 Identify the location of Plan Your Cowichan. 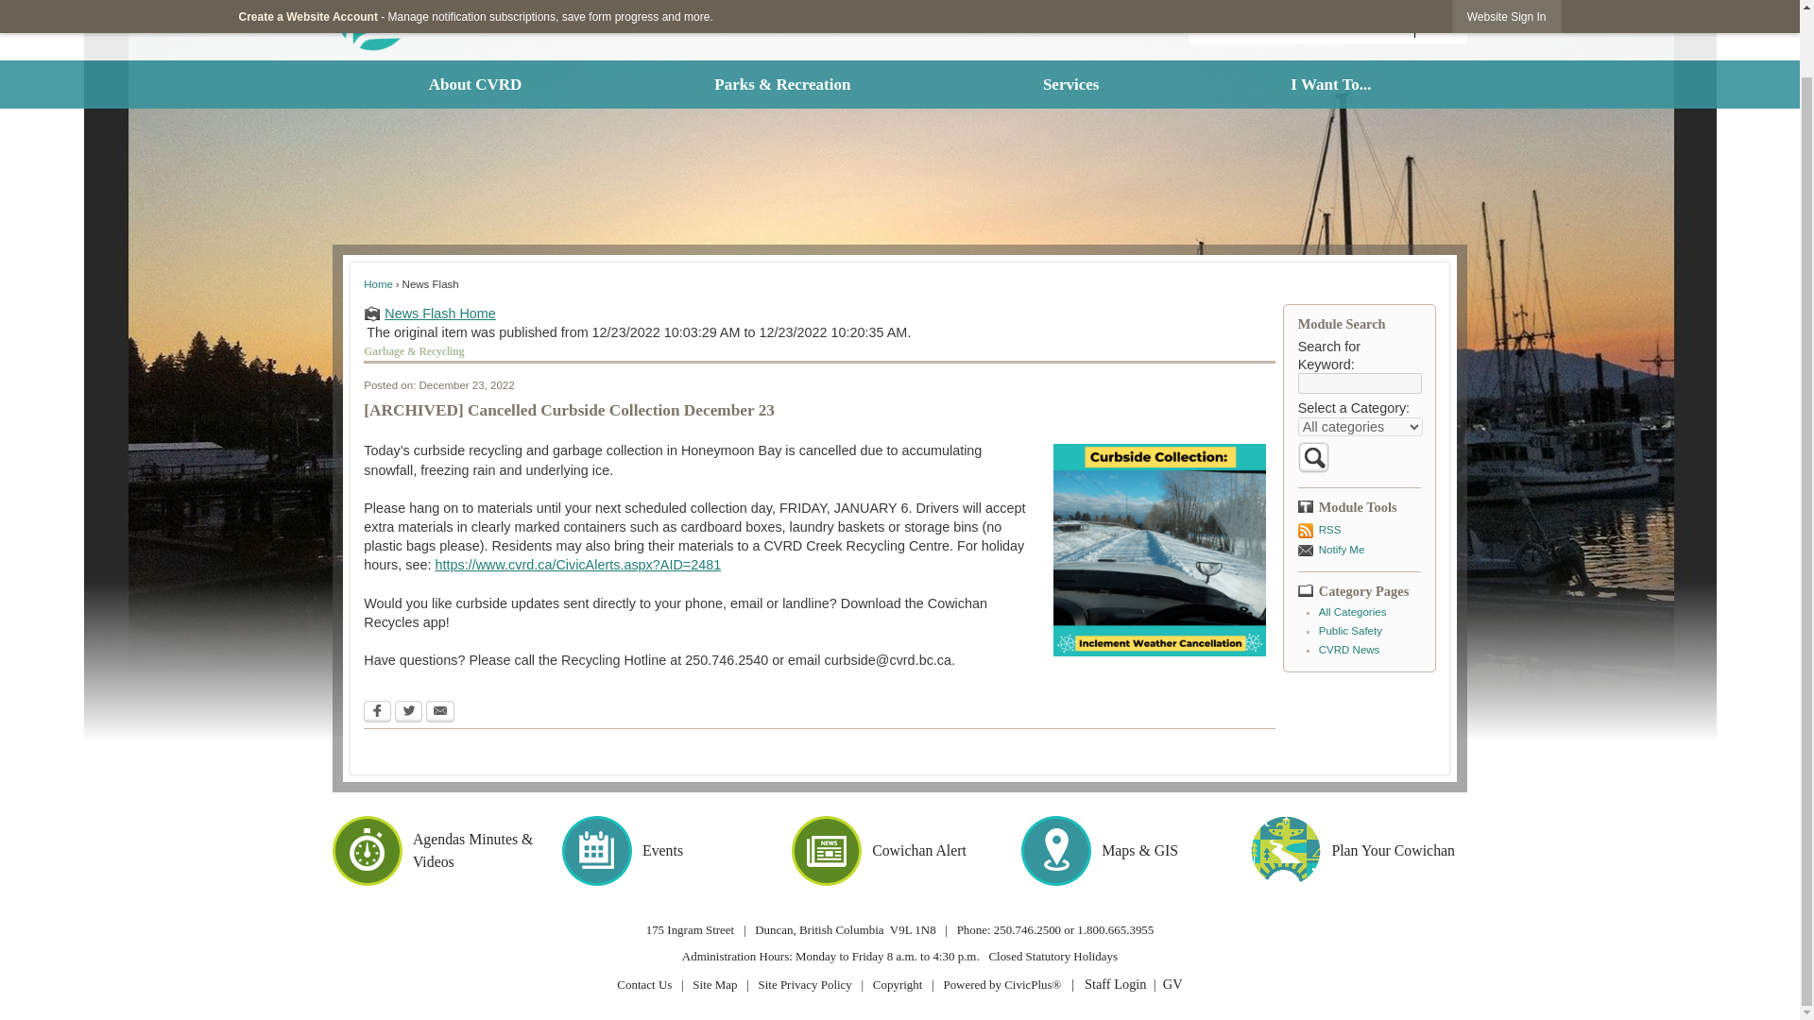
(1359, 851).